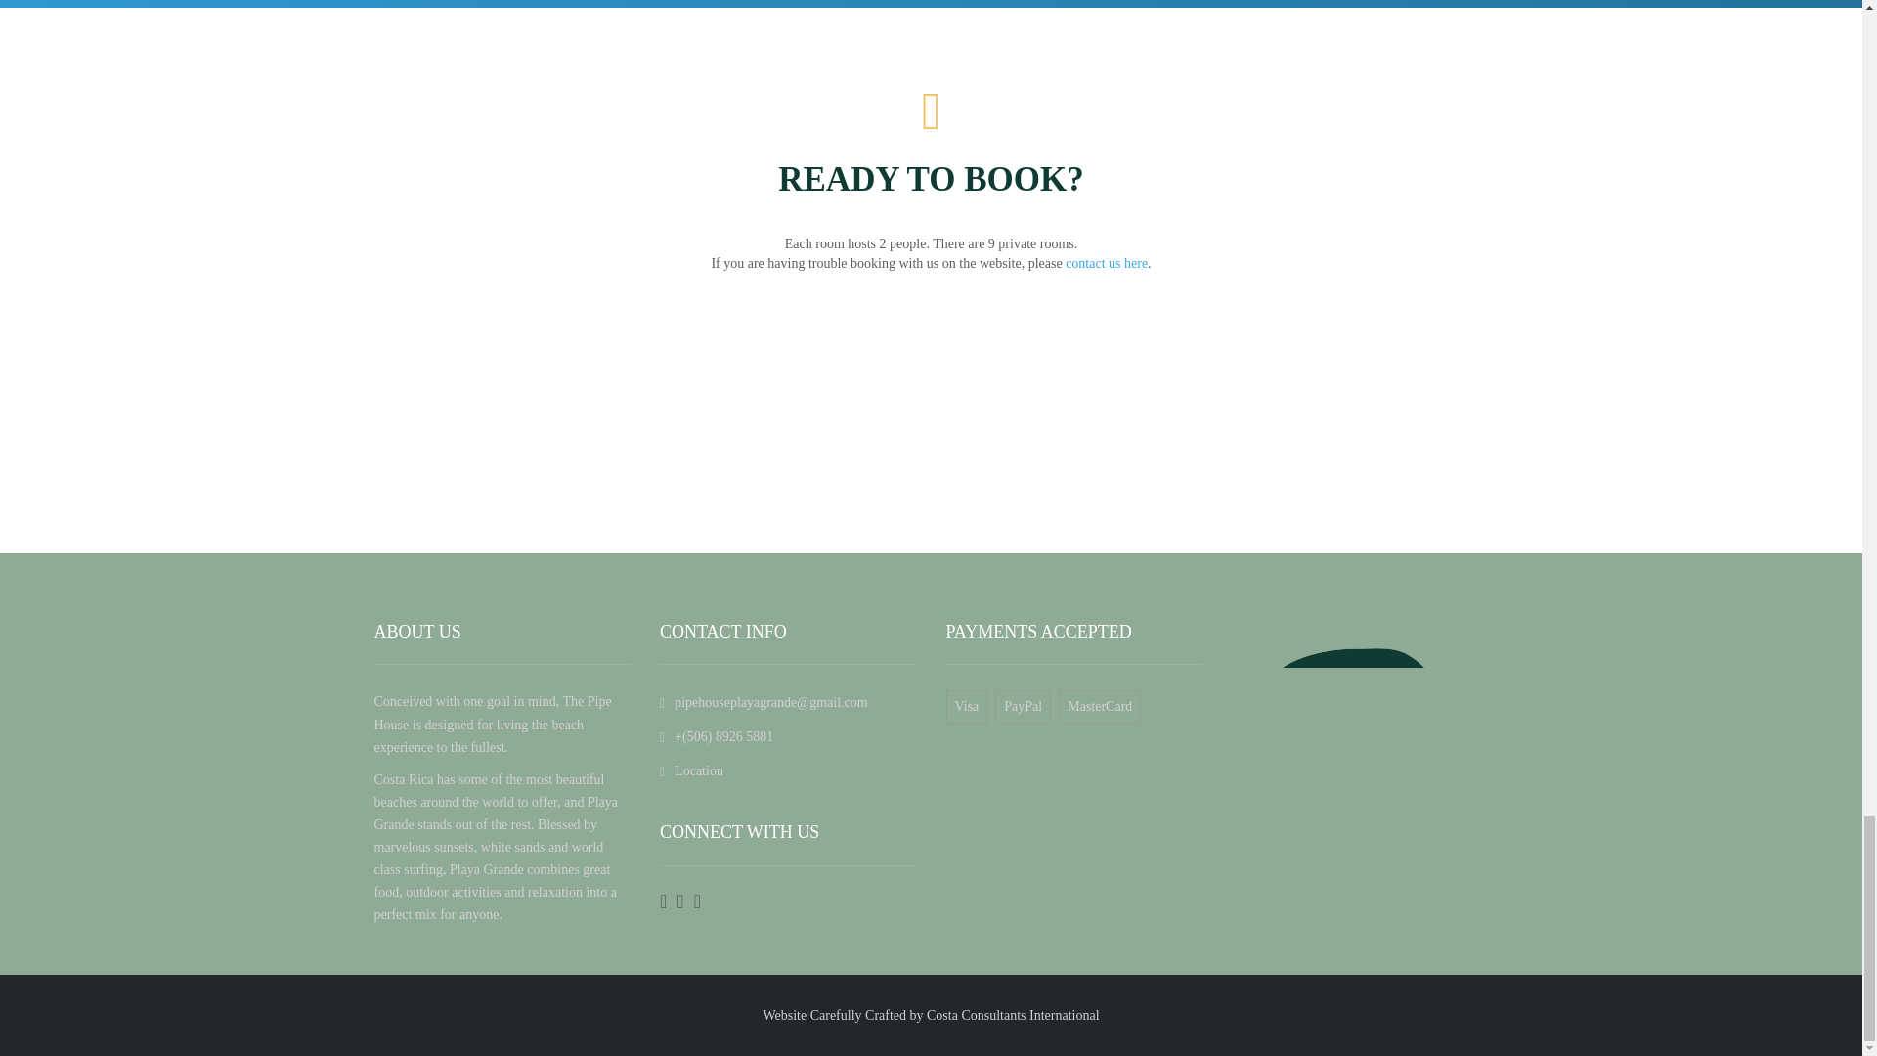 This screenshot has height=1056, width=1877. Describe the element at coordinates (691, 770) in the screenshot. I see `Location` at that location.